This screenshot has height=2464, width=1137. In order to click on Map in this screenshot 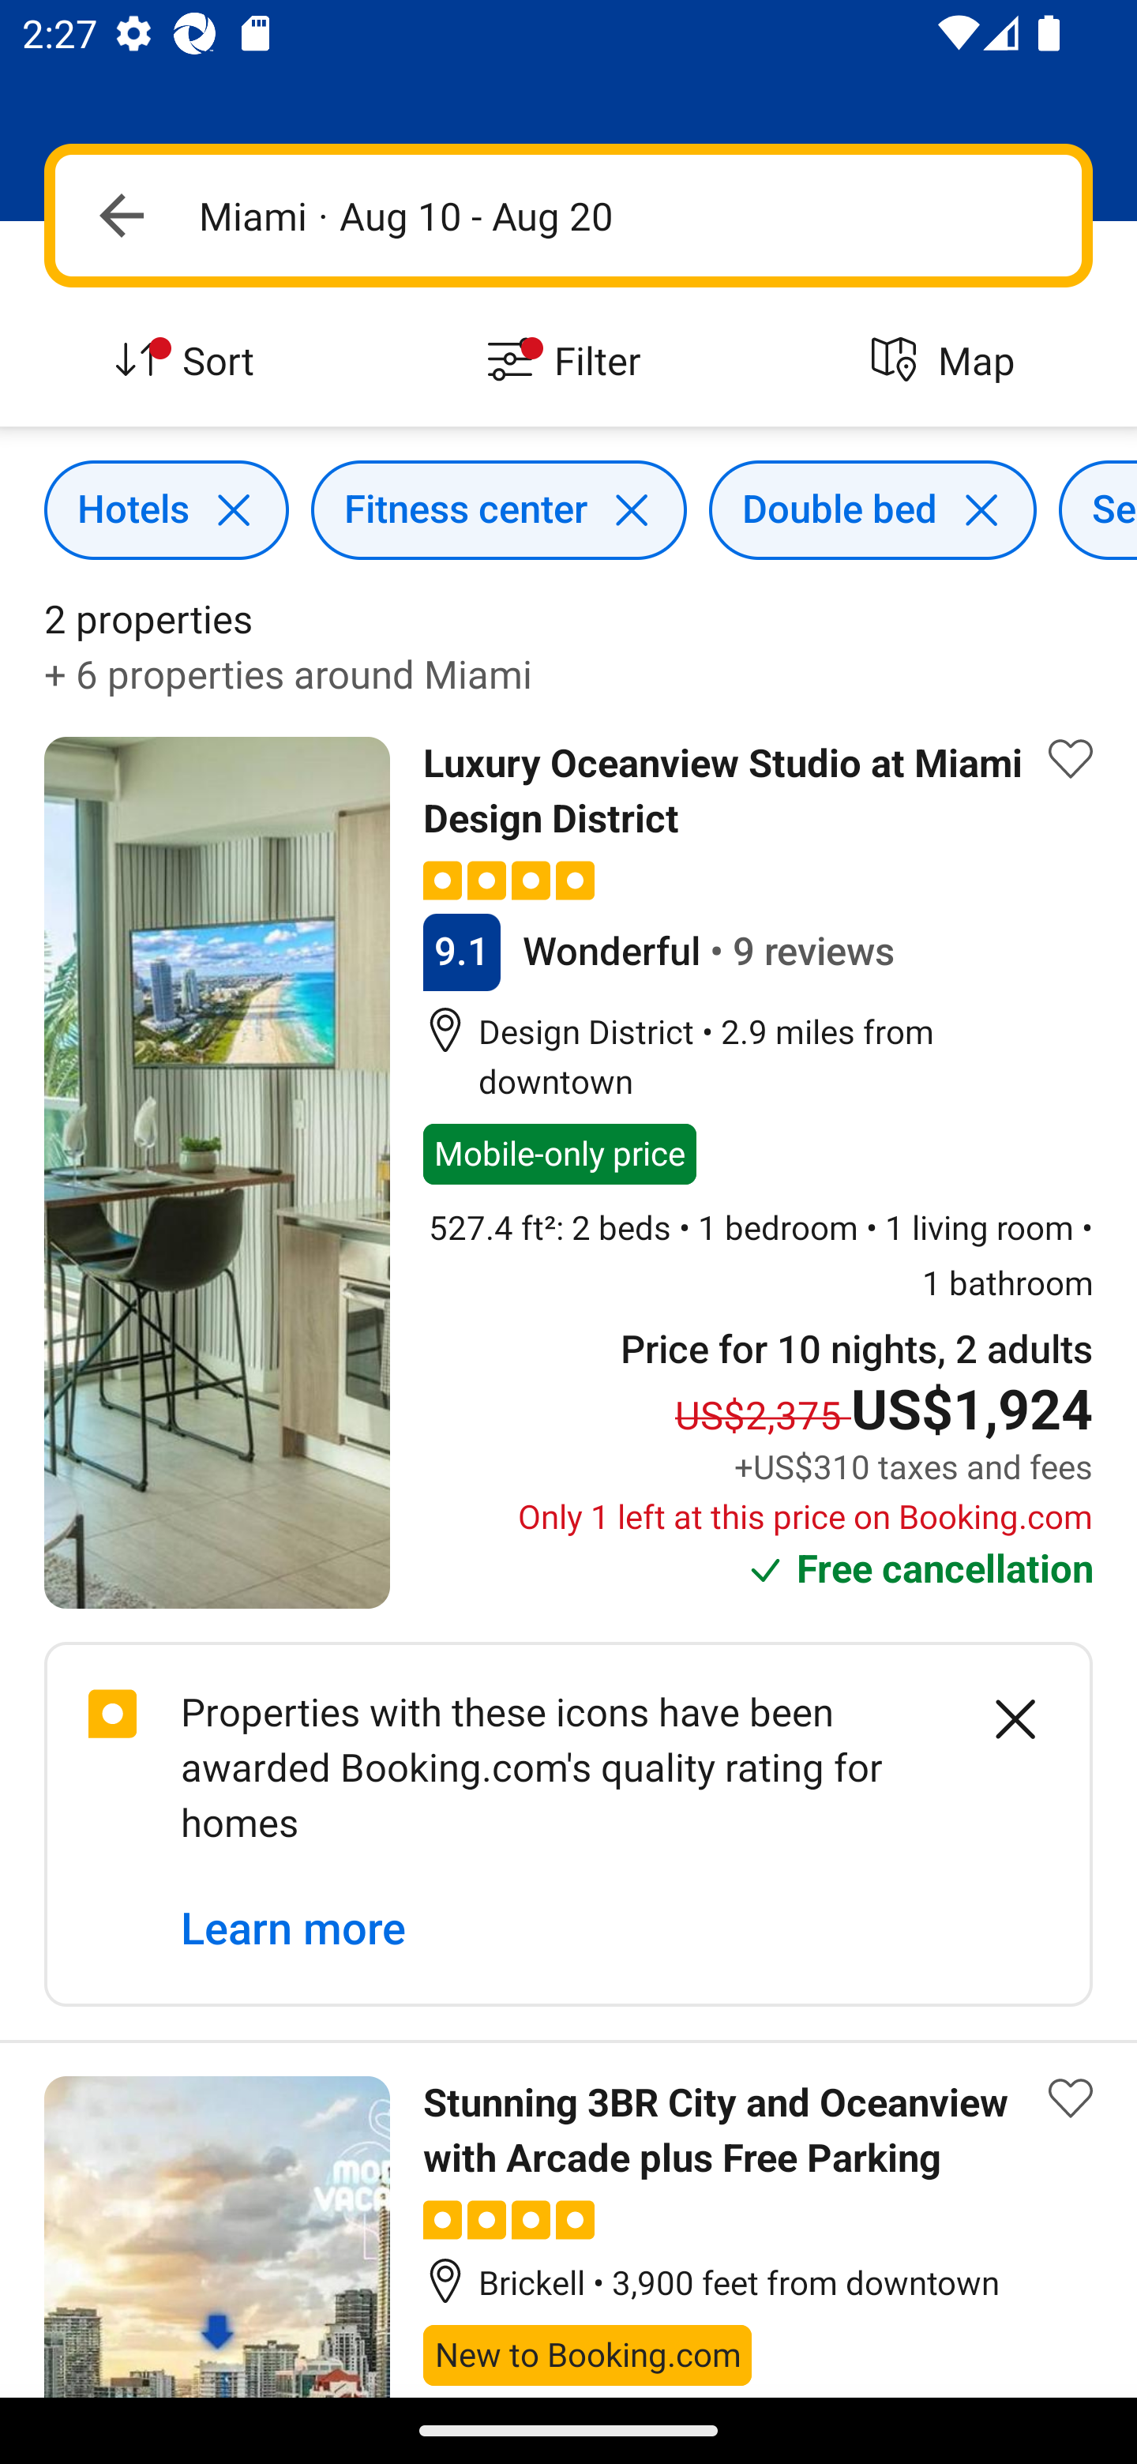, I will do `click(947, 362)`.